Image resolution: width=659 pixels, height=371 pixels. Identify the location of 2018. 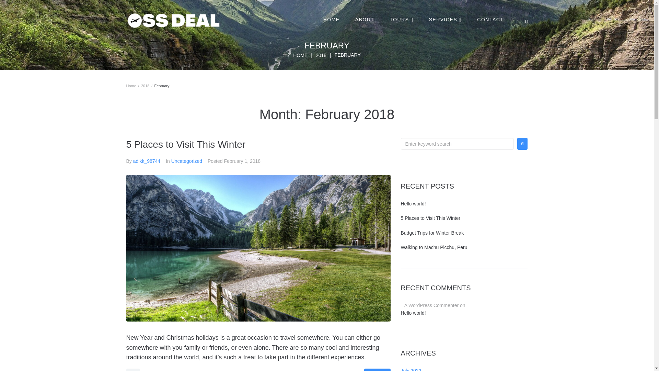
(145, 86).